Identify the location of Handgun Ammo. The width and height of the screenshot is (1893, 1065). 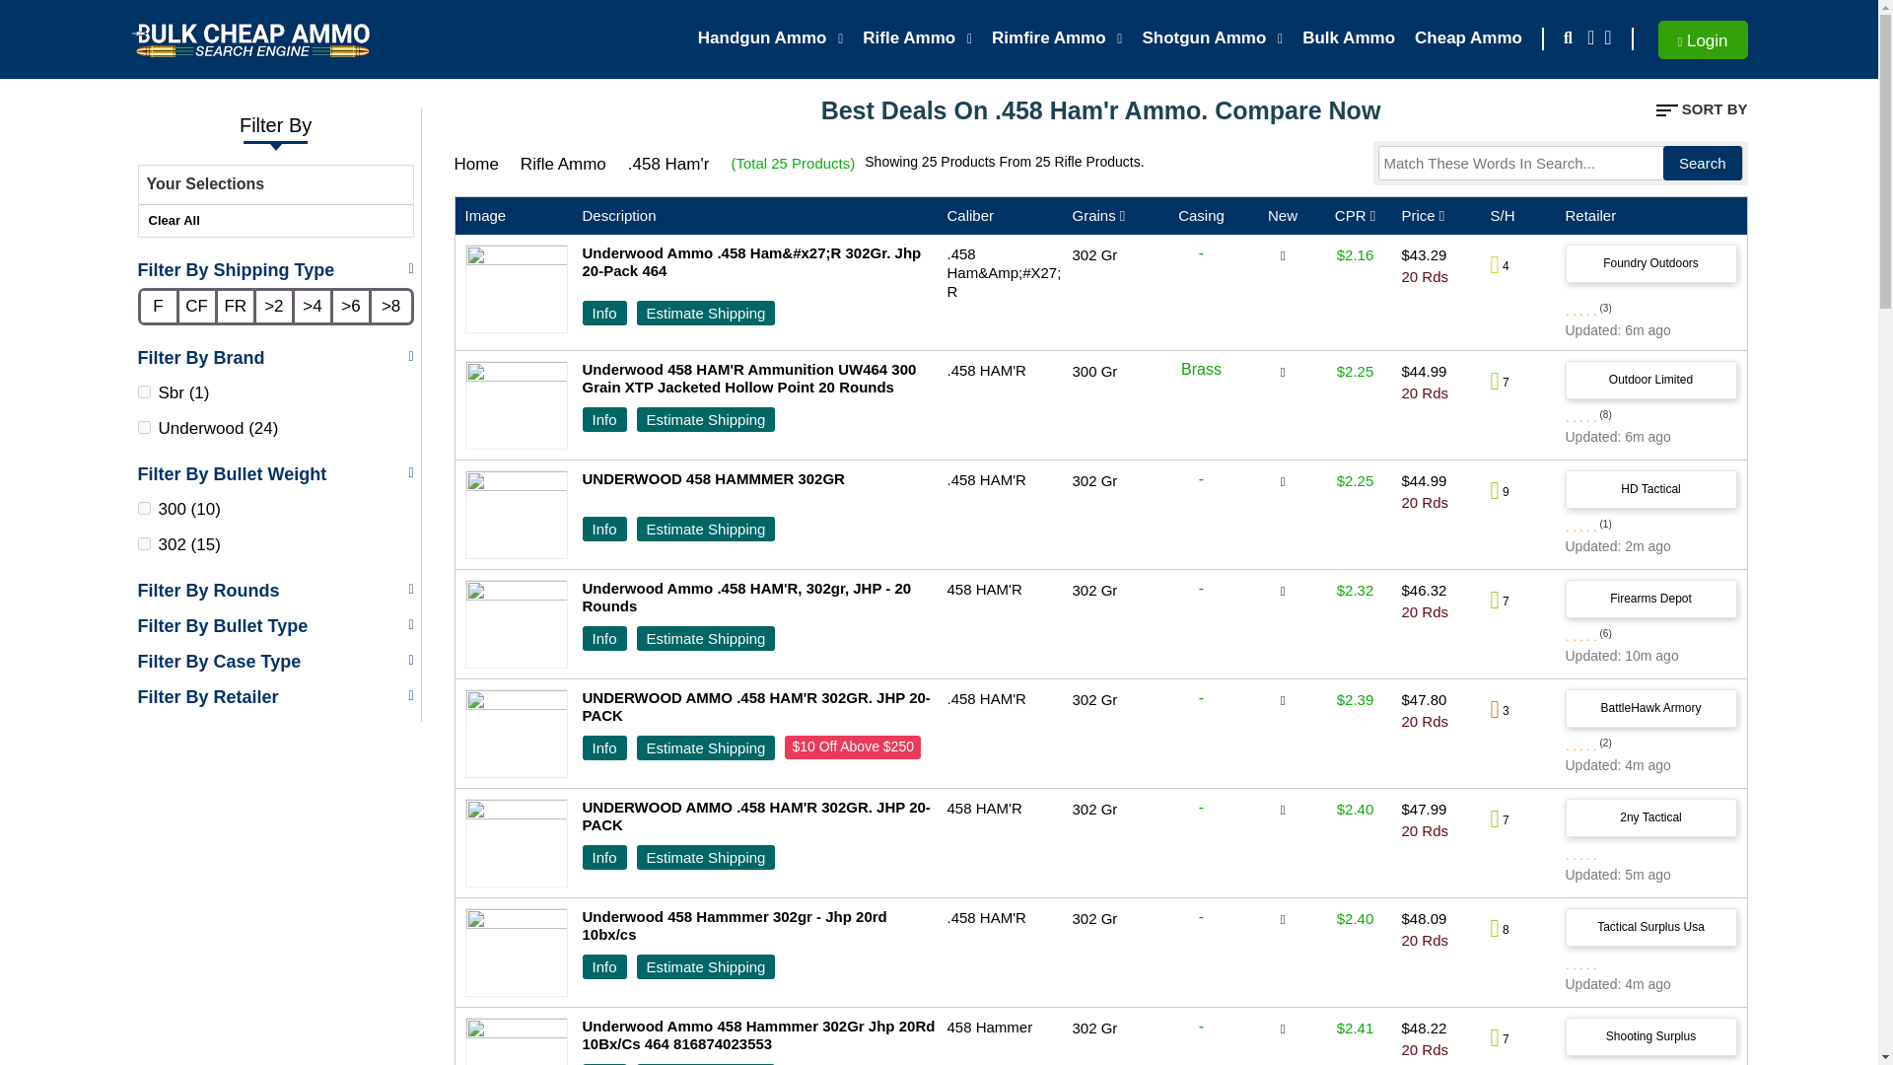
(771, 38).